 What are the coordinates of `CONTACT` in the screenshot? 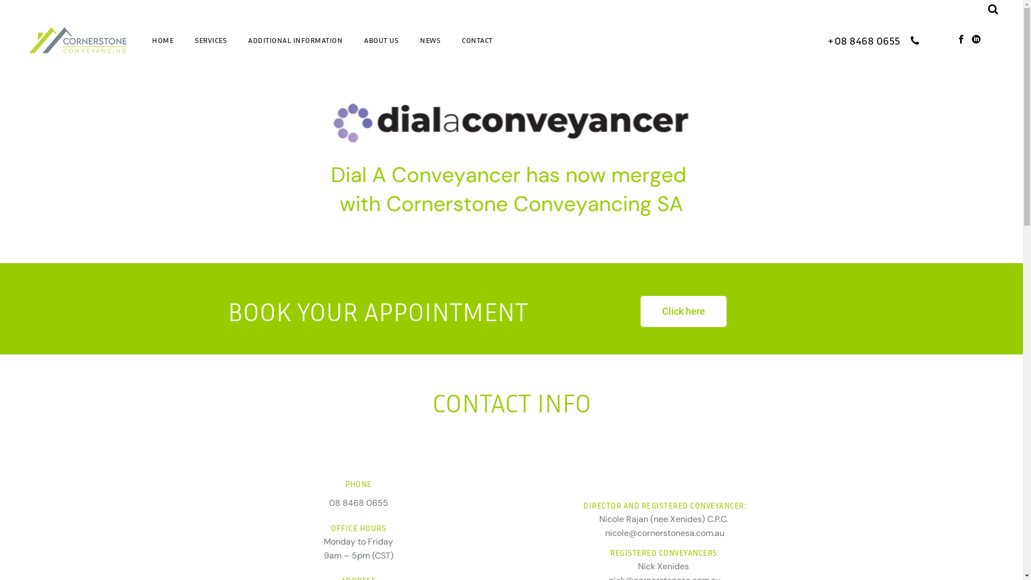 It's located at (477, 40).